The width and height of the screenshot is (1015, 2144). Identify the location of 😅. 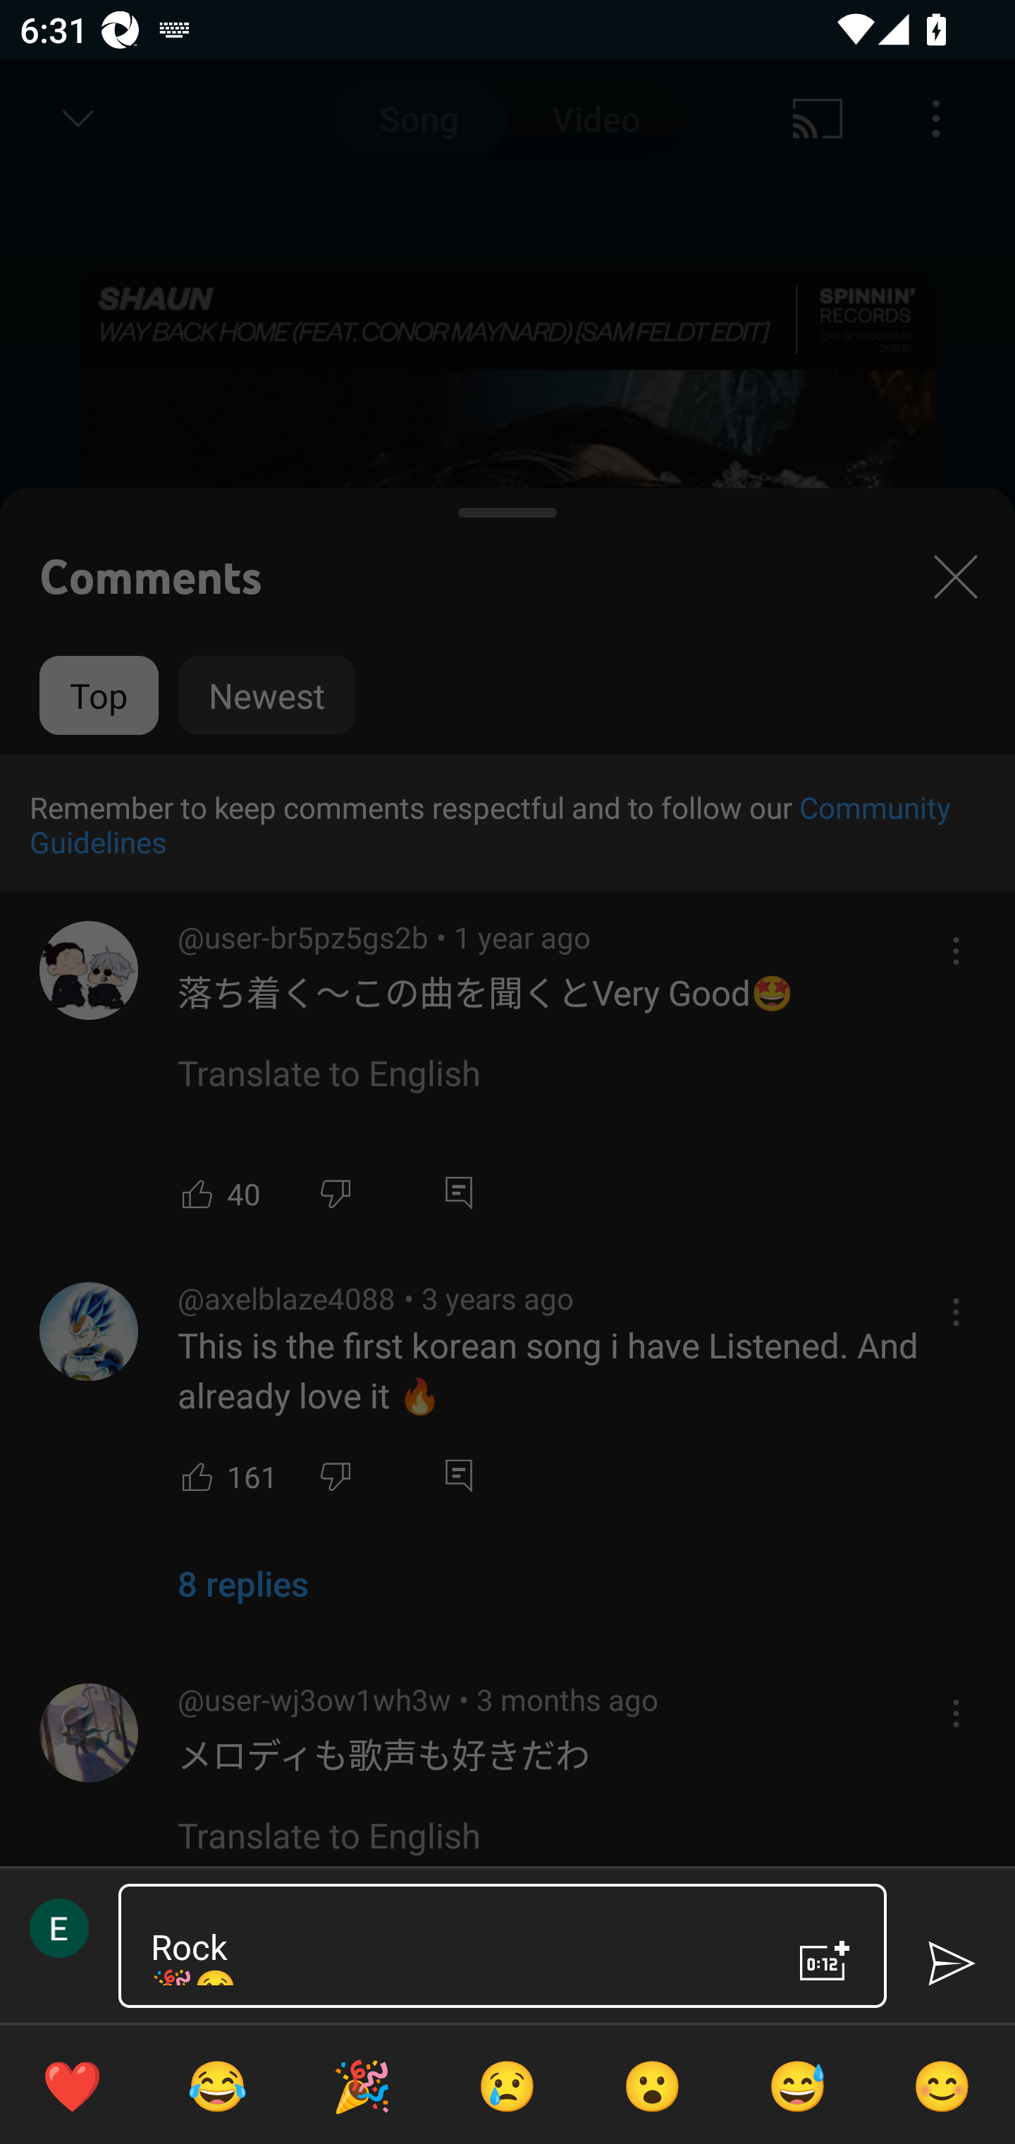
(798, 2085).